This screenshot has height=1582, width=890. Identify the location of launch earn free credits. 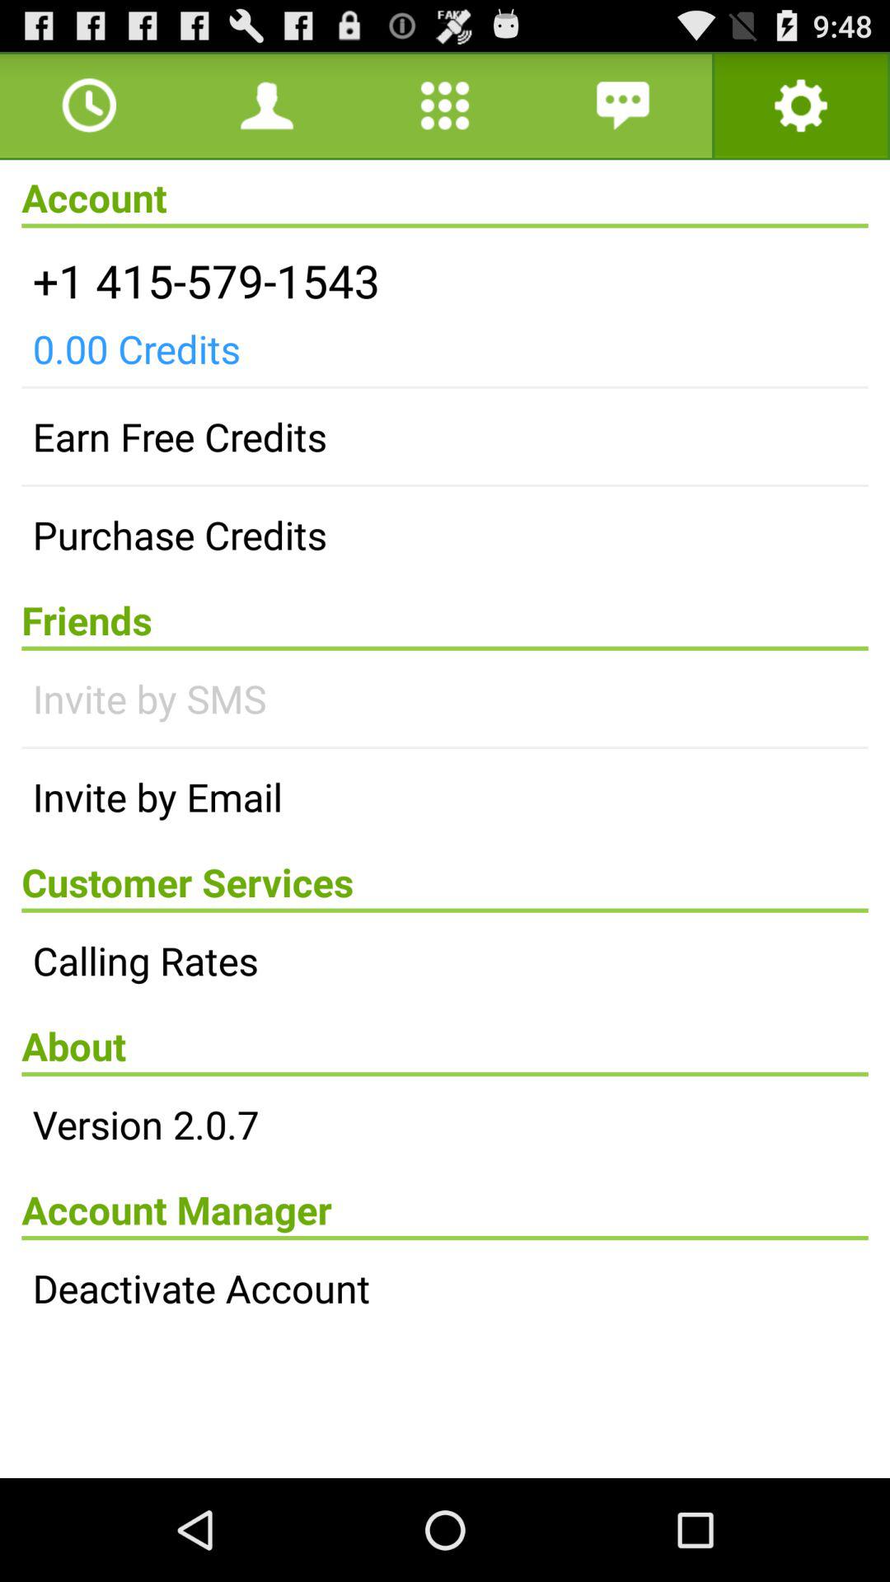
(445, 437).